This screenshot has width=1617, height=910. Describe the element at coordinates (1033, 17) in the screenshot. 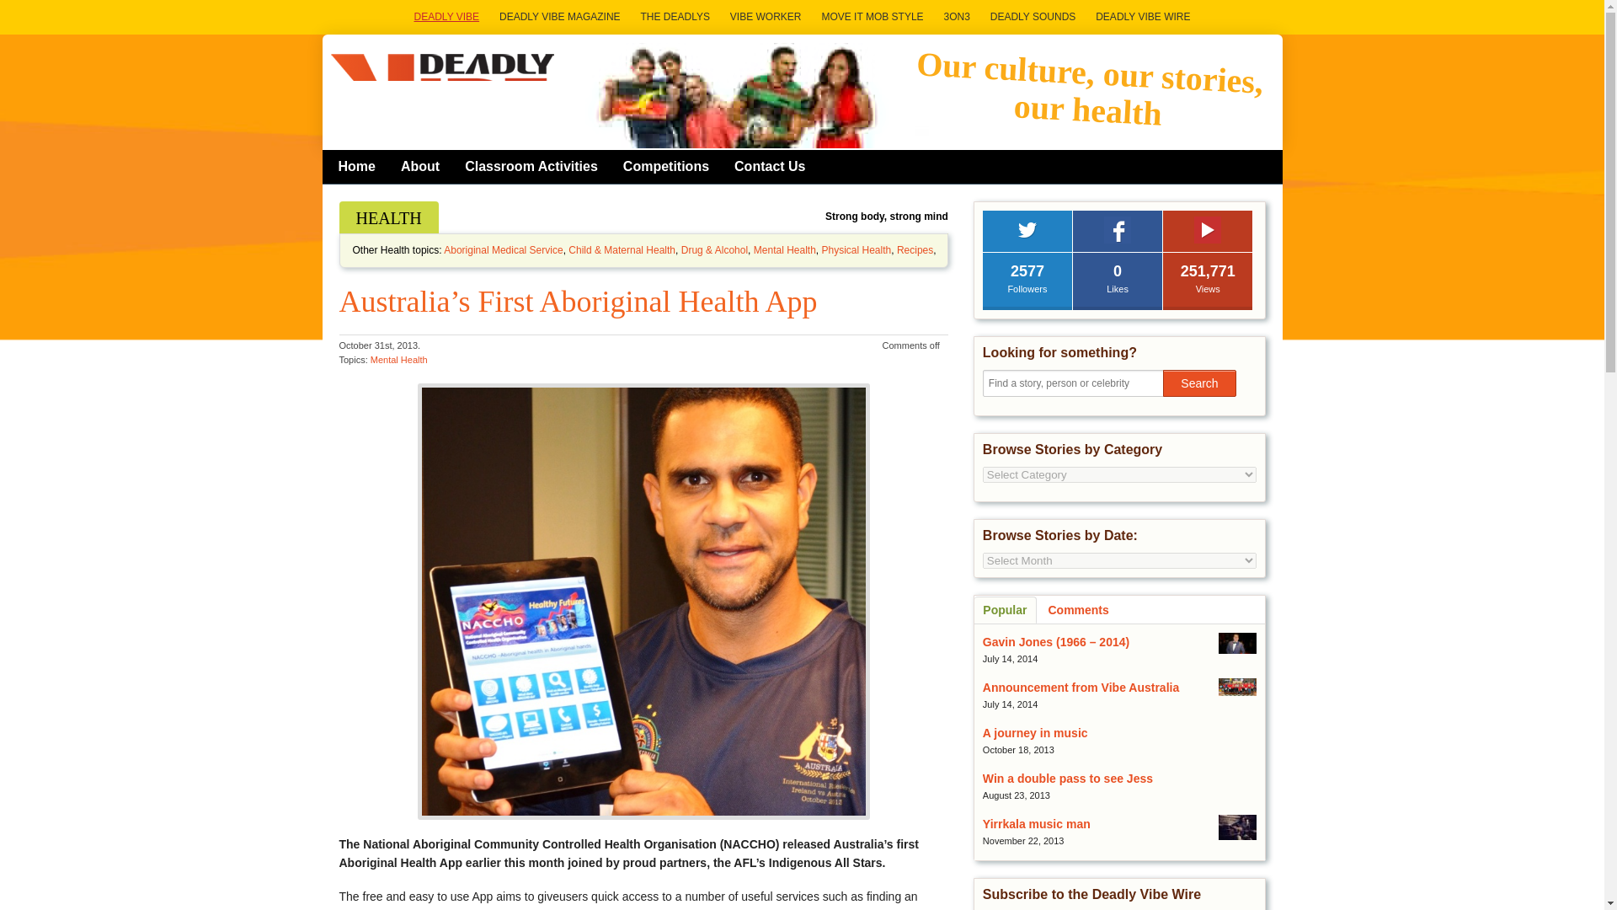

I see `DEADLY SOUNDS` at that location.